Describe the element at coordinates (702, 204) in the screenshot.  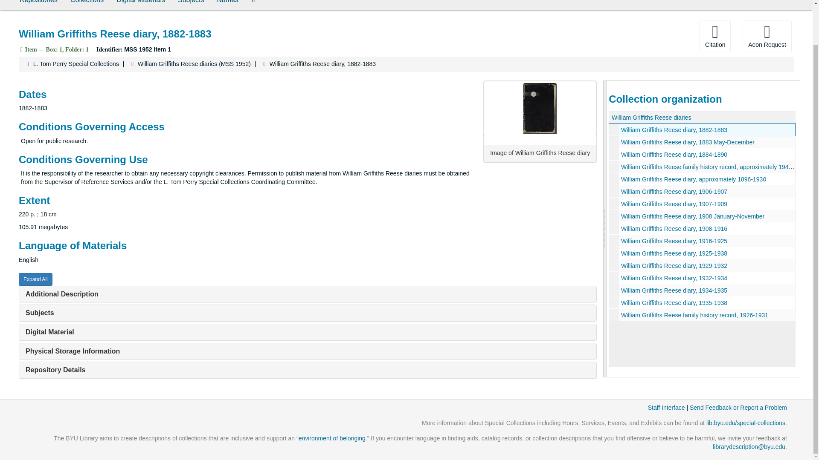
I see `William Griffiths Reese diary` at that location.